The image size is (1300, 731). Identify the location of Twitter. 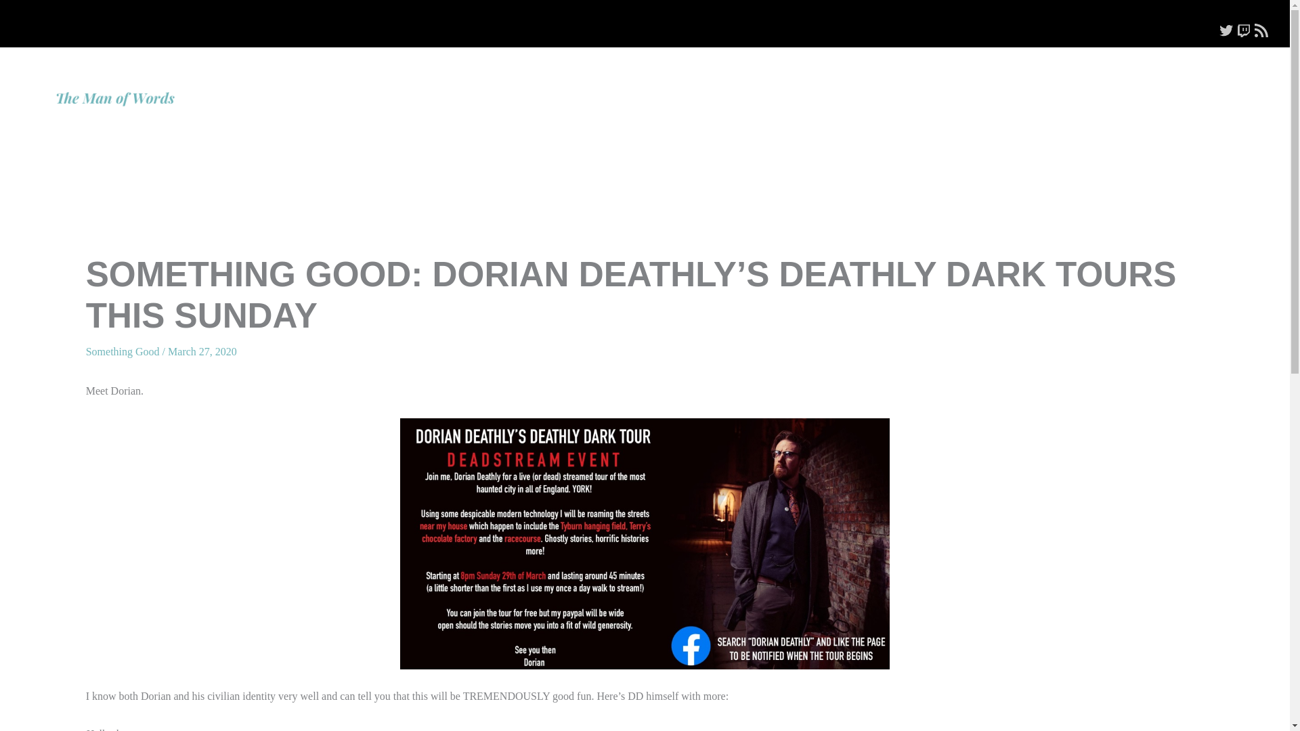
(1226, 30).